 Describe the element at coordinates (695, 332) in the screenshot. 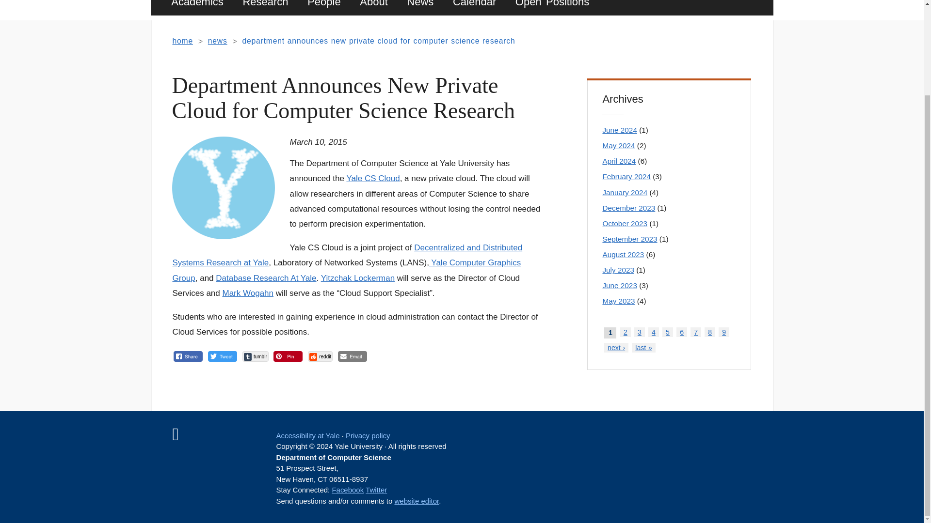

I see `7` at that location.